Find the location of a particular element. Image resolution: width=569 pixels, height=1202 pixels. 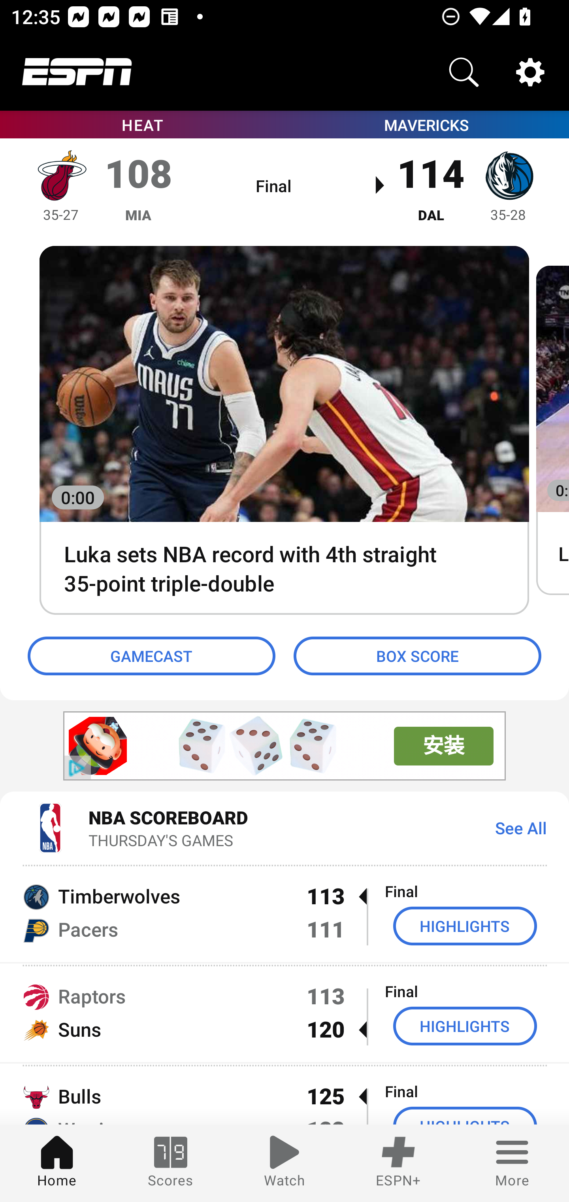

Scores is located at coordinates (171, 1163).